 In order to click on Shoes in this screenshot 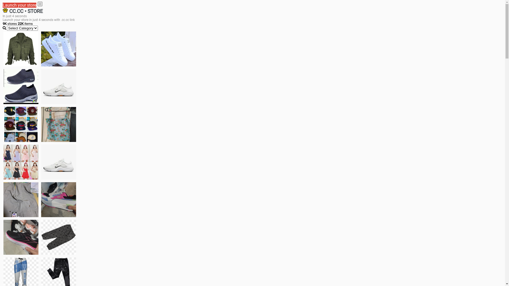, I will do `click(59, 162)`.